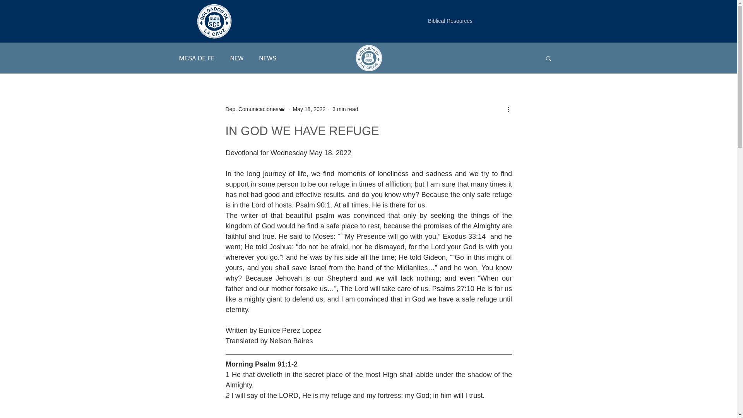 The height and width of the screenshot is (418, 743). What do you see at coordinates (450, 21) in the screenshot?
I see `Biblical Resources` at bounding box center [450, 21].